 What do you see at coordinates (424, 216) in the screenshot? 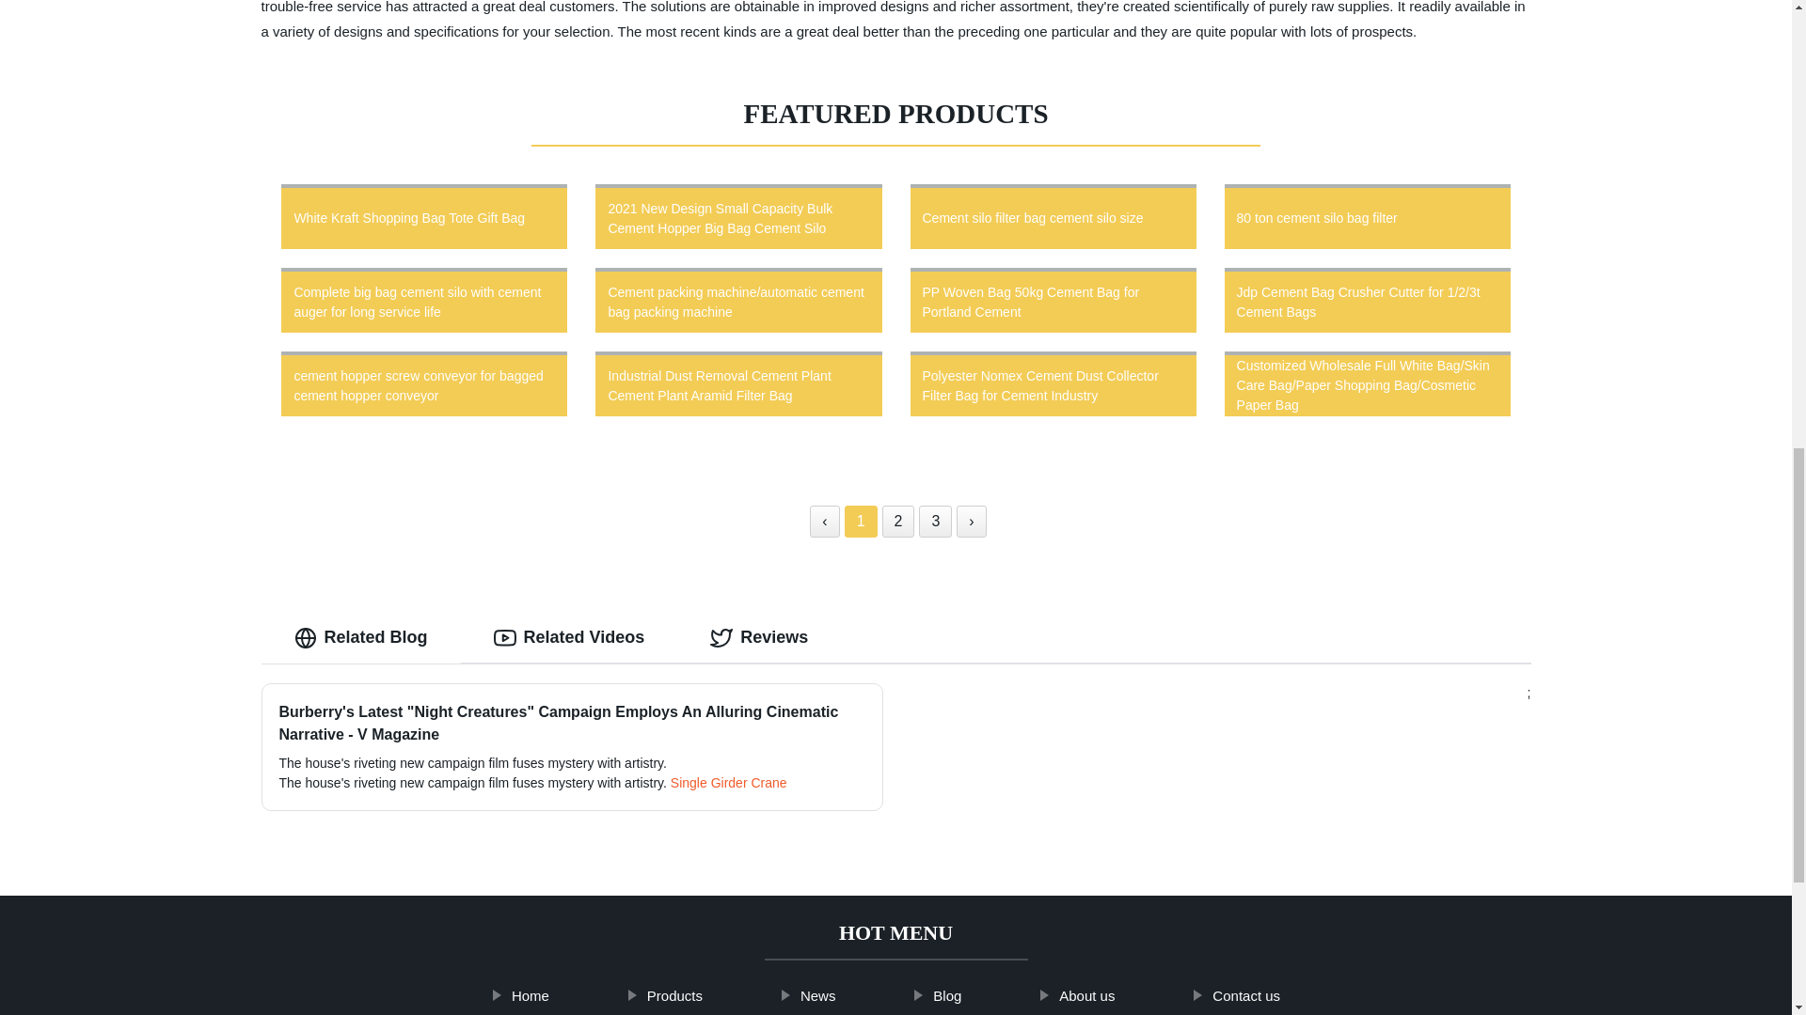
I see `White Kraft Shopping Bag Tote Gift Bag` at bounding box center [424, 216].